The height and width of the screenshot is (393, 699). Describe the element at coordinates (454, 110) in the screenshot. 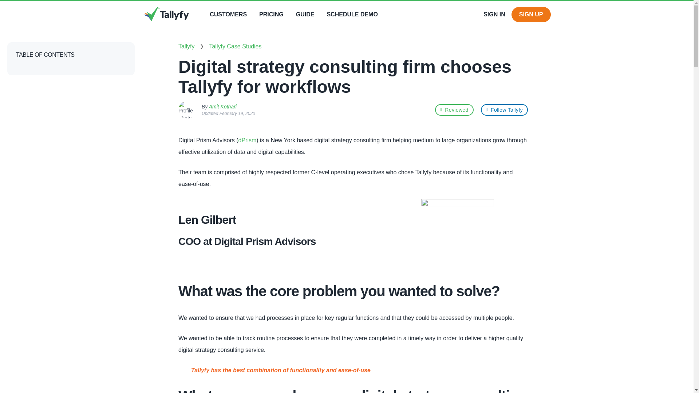

I see `Tallyfy` at that location.